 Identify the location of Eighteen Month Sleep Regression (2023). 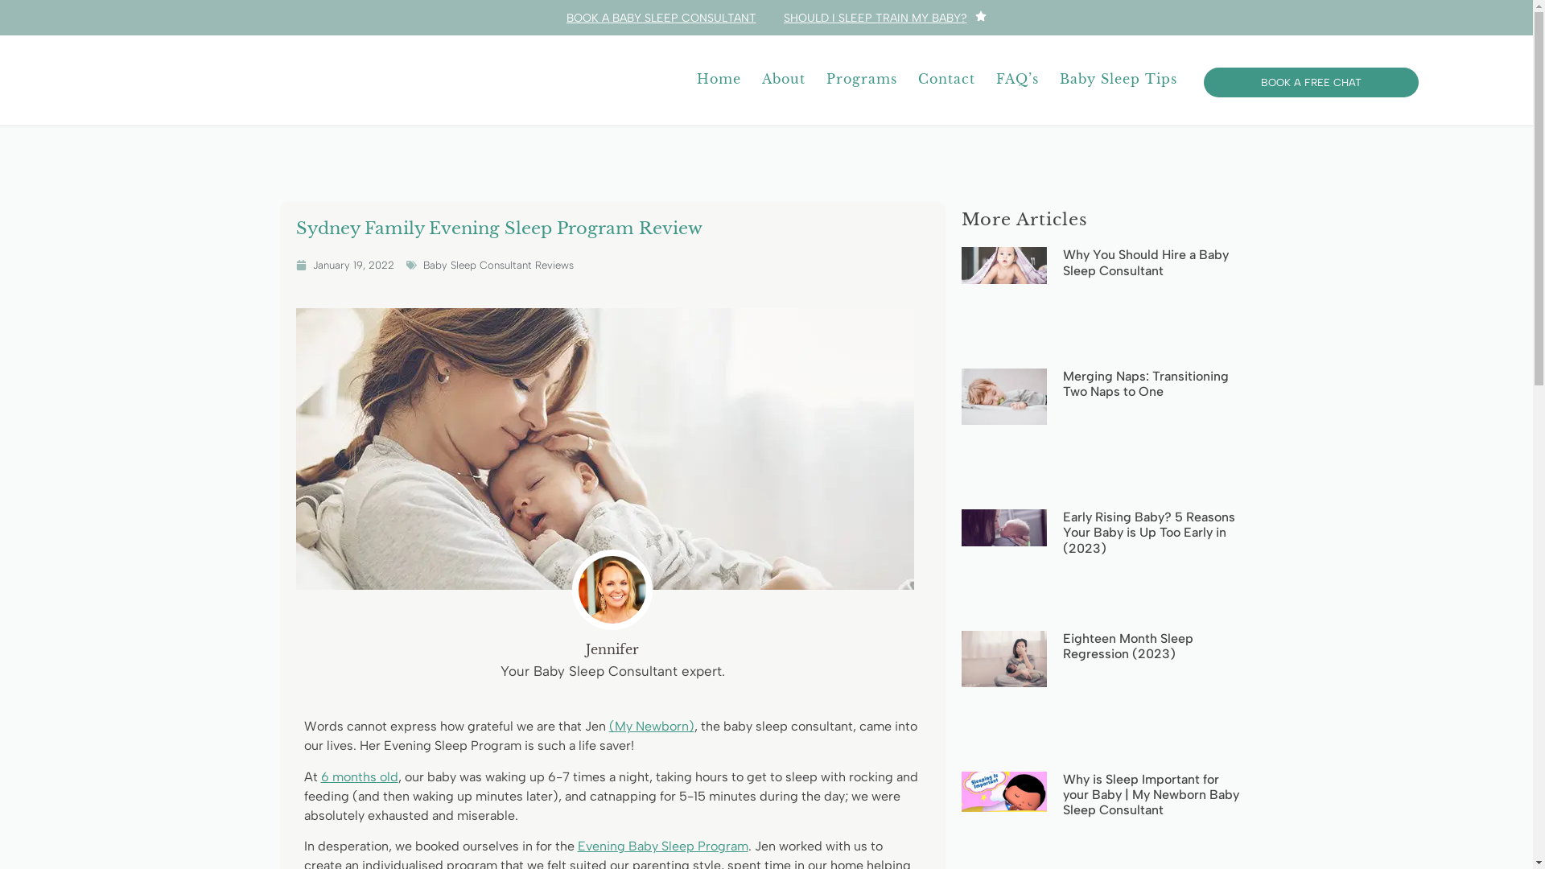
(1128, 646).